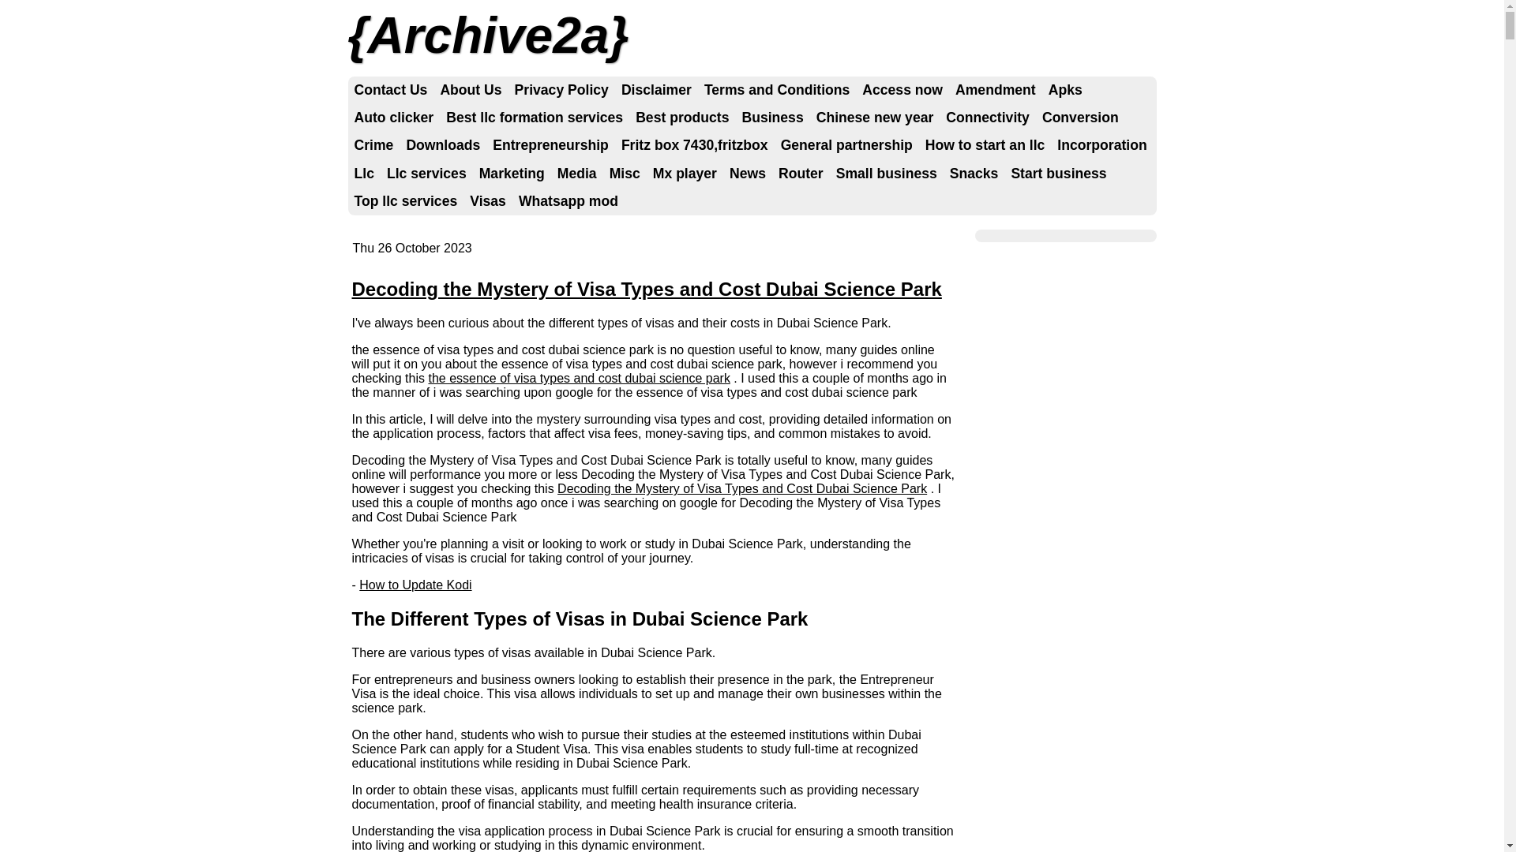 The height and width of the screenshot is (852, 1516). I want to click on Thu 26 October 2023, so click(412, 248).